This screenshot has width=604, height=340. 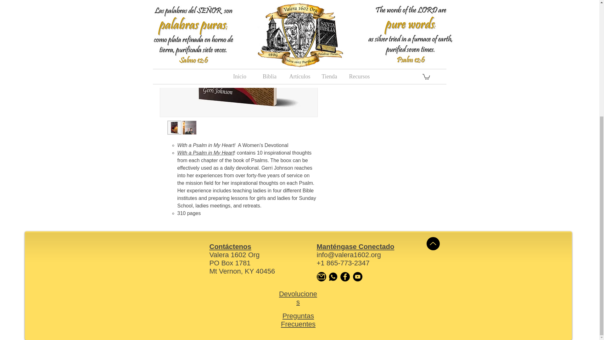 I want to click on Preguntas Frecuentes, so click(x=298, y=320).